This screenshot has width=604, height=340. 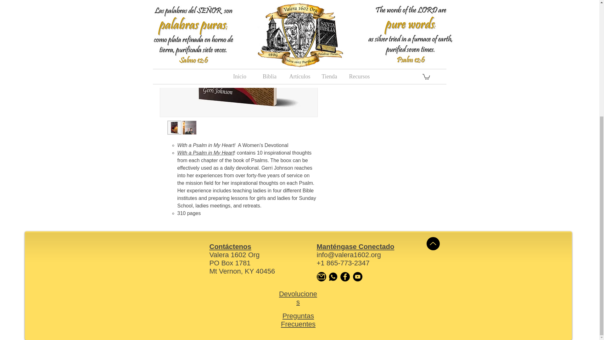 I want to click on Preguntas Frecuentes, so click(x=298, y=320).